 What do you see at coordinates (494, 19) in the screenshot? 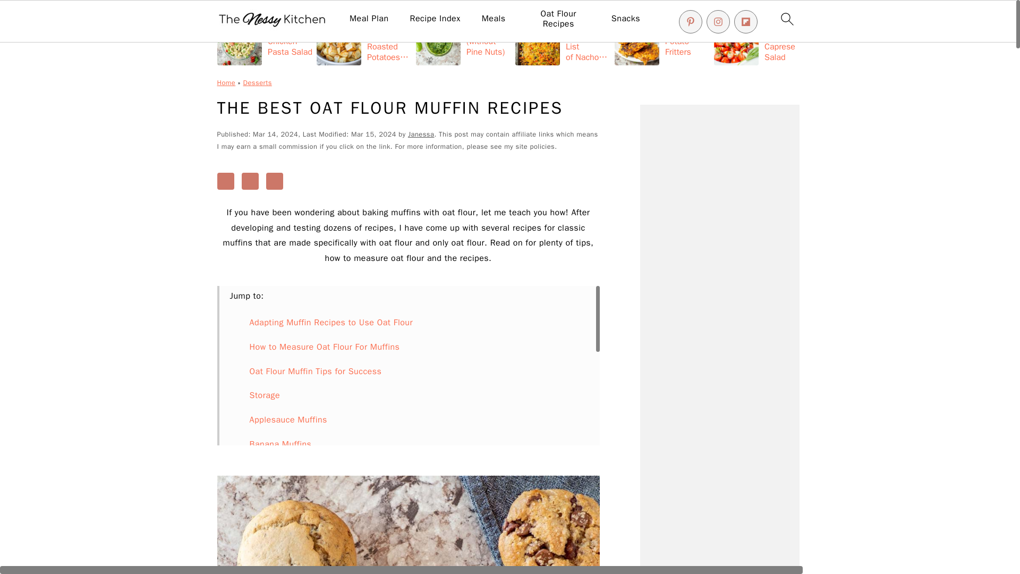
I see `Meals` at bounding box center [494, 19].